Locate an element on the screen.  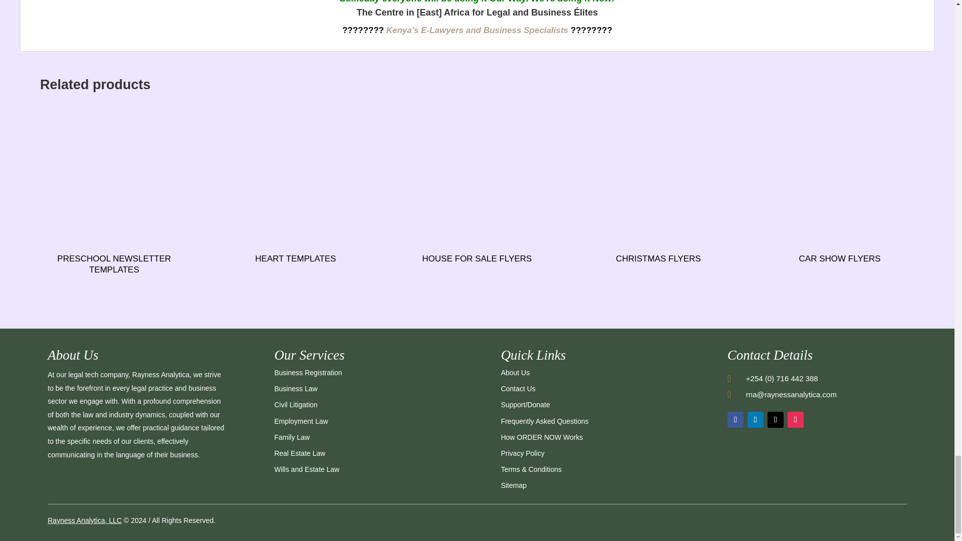
MPESA PAYBILL NO. is located at coordinates (768, 492).